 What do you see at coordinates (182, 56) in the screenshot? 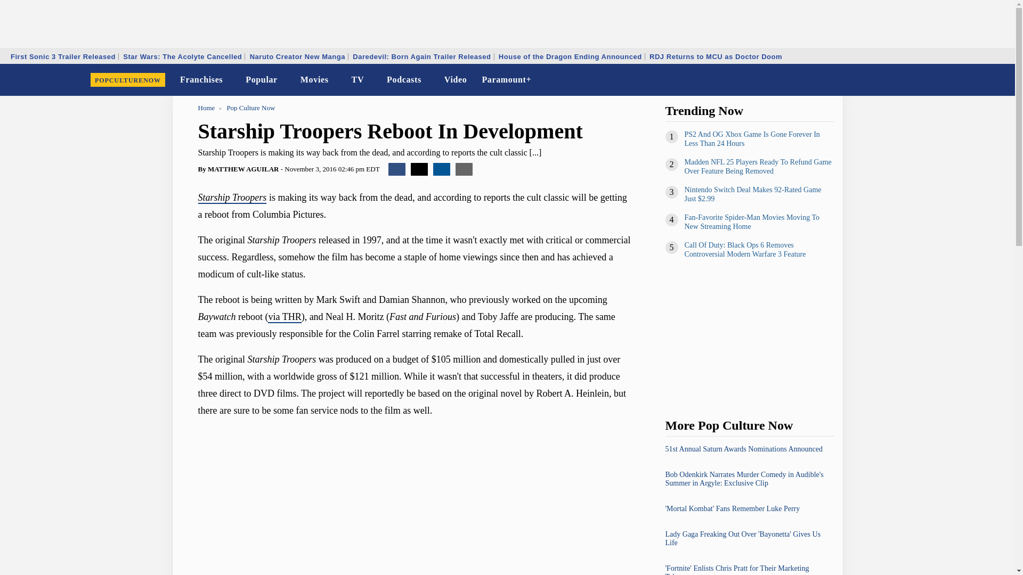
I see `Star Wars: The Acolyte Cancelled` at bounding box center [182, 56].